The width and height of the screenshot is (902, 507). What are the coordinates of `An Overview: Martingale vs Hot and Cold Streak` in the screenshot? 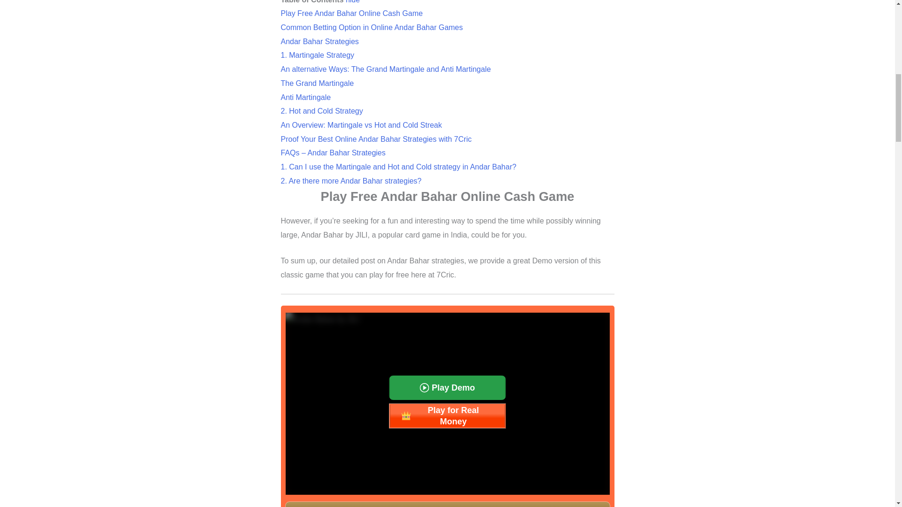 It's located at (361, 125).